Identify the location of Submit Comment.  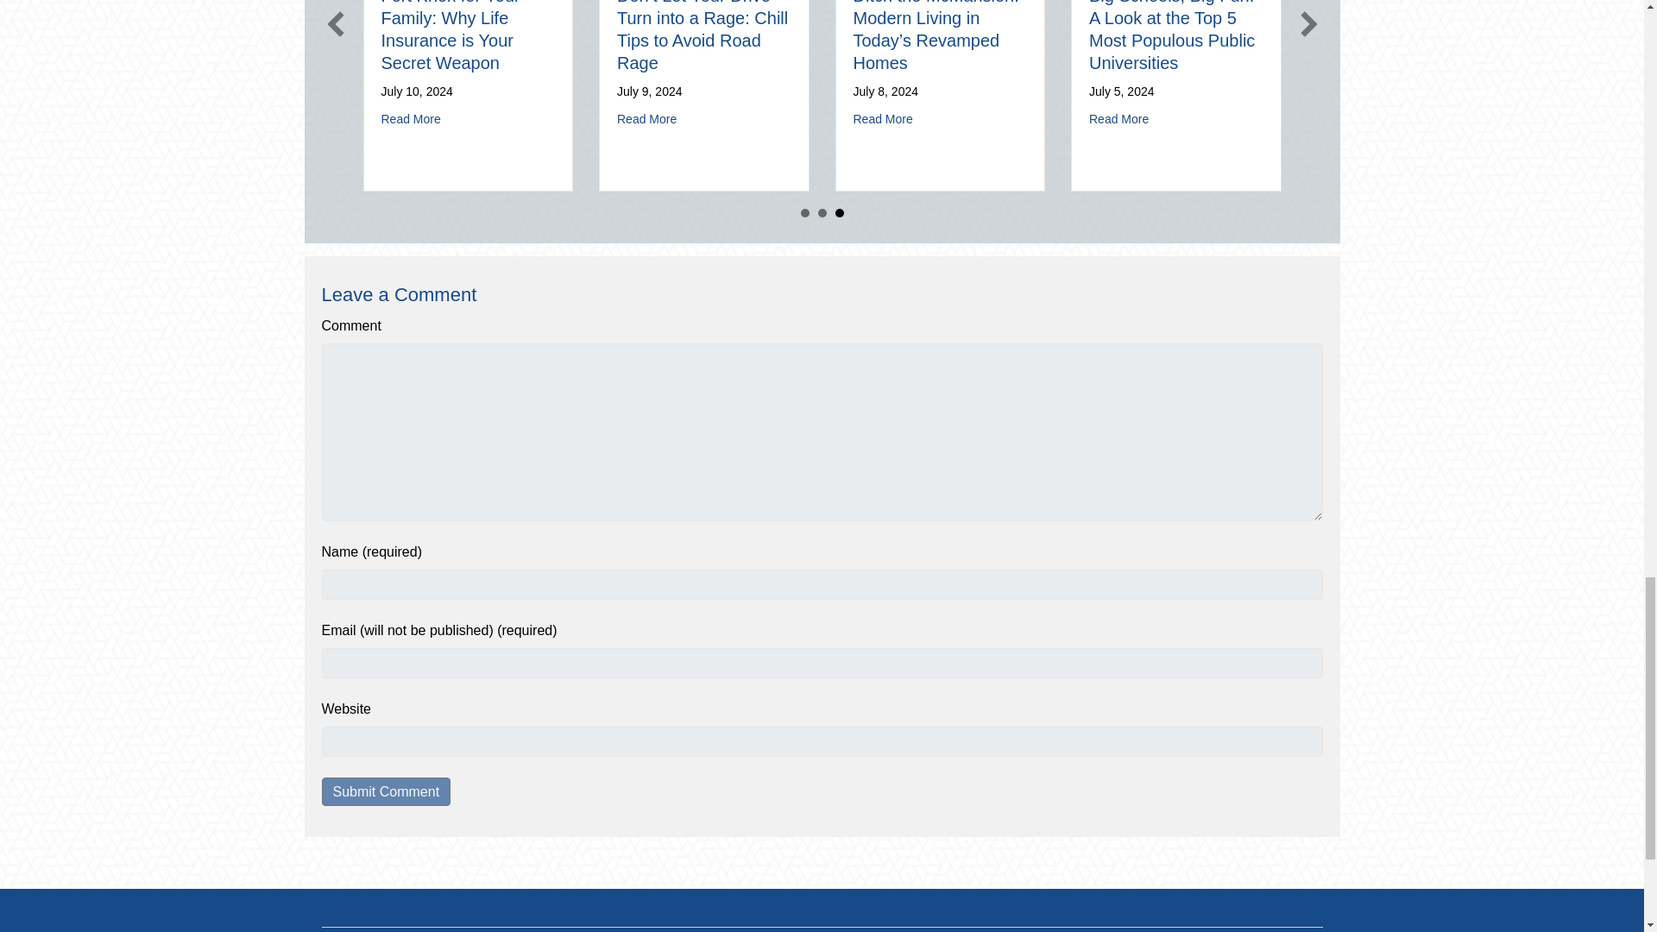
(386, 791).